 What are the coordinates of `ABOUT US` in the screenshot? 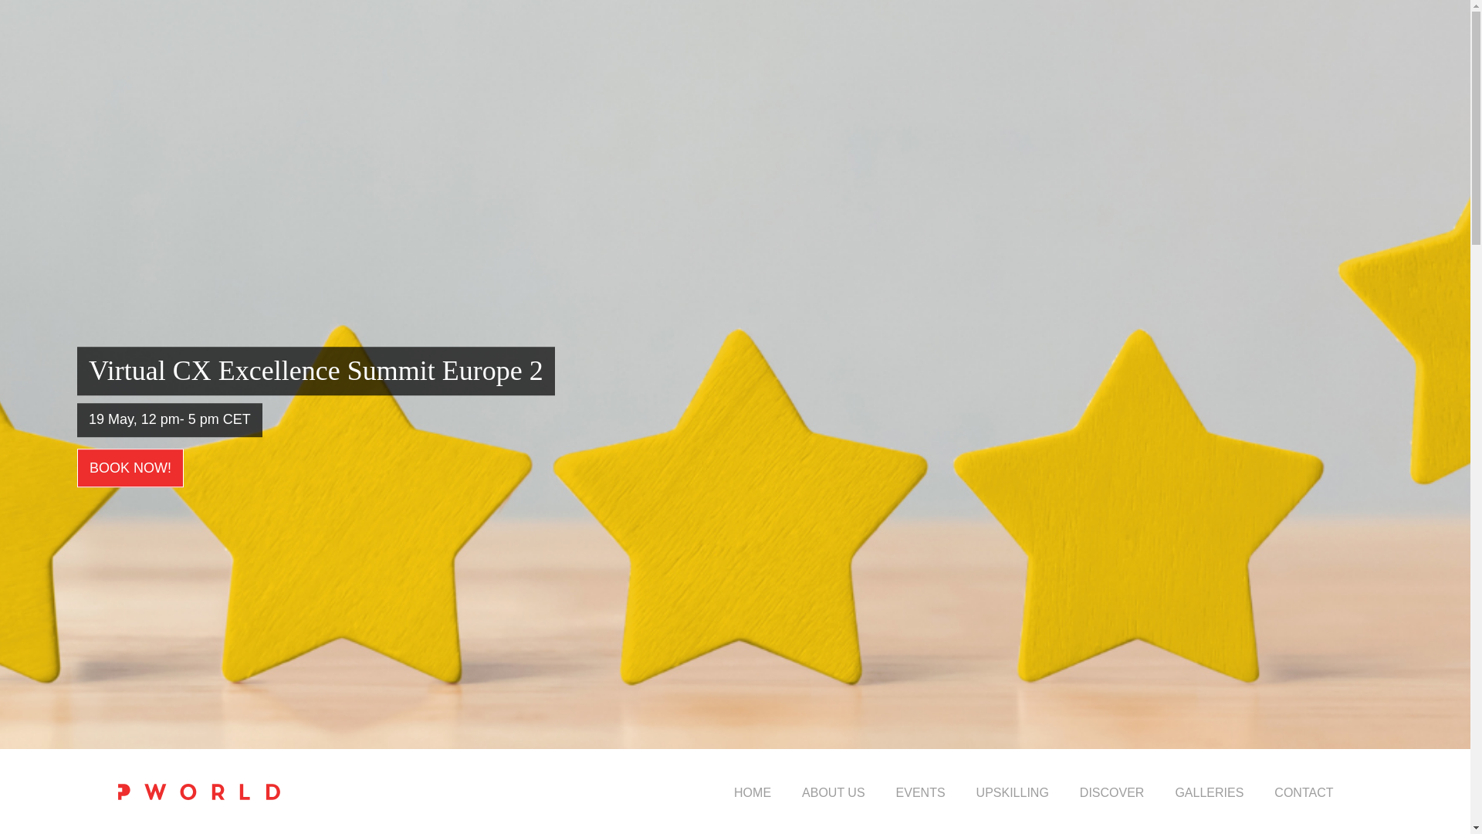 It's located at (834, 792).